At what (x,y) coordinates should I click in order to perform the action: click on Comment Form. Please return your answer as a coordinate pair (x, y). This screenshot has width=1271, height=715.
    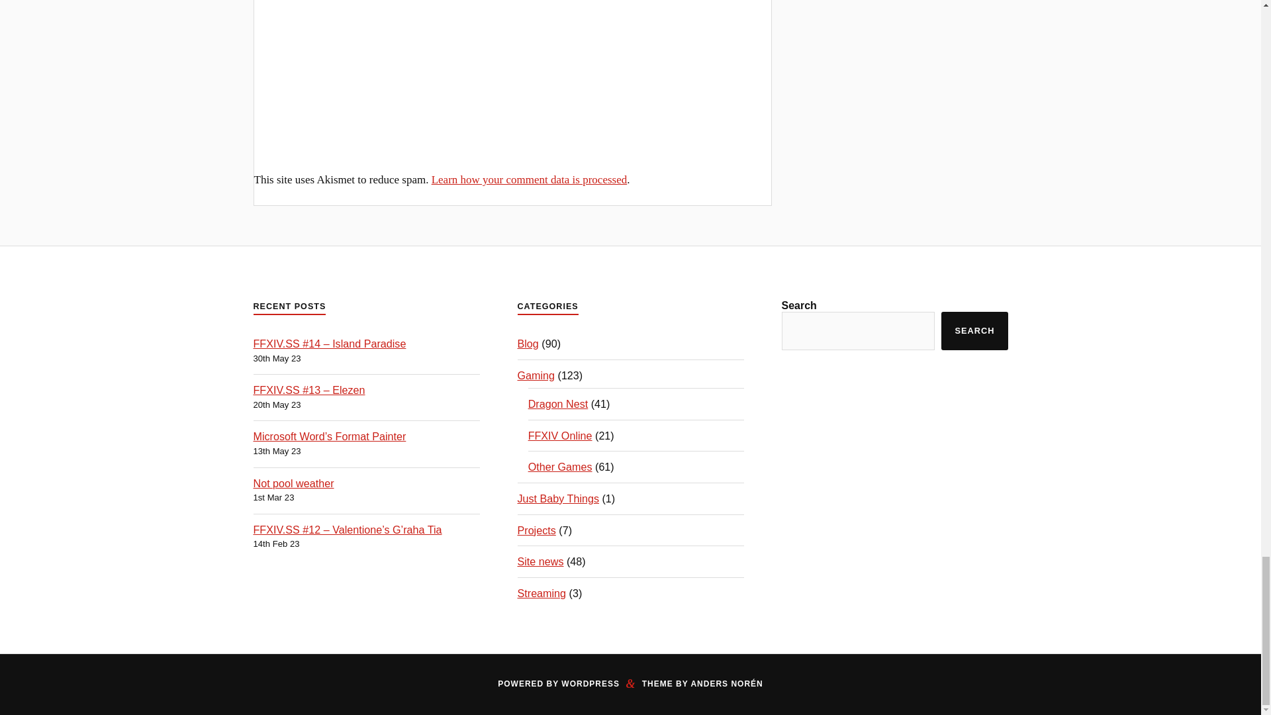
    Looking at the image, I should click on (512, 64).